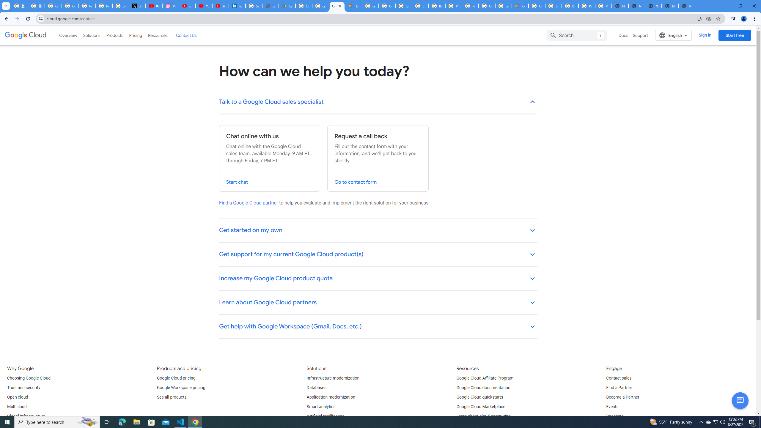 This screenshot has width=761, height=428. Describe the element at coordinates (254, 6) in the screenshot. I see `Sign in - Google Accounts` at that location.